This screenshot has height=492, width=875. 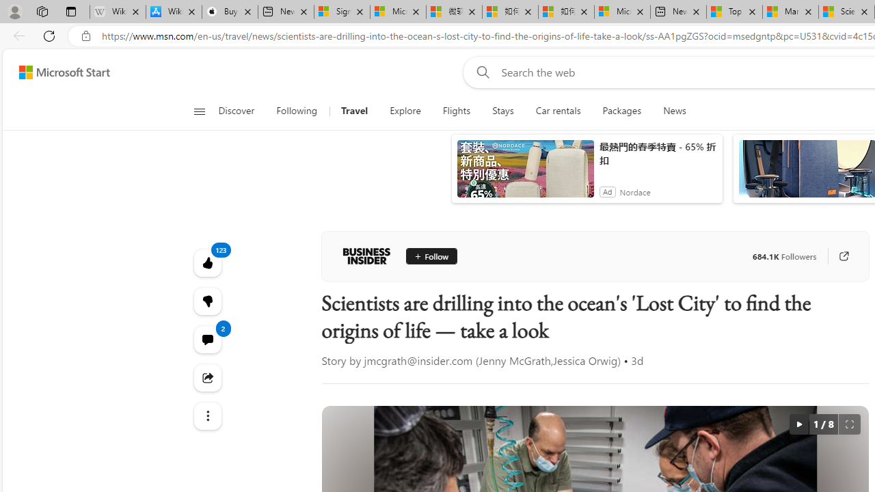 I want to click on anim-content, so click(x=525, y=174).